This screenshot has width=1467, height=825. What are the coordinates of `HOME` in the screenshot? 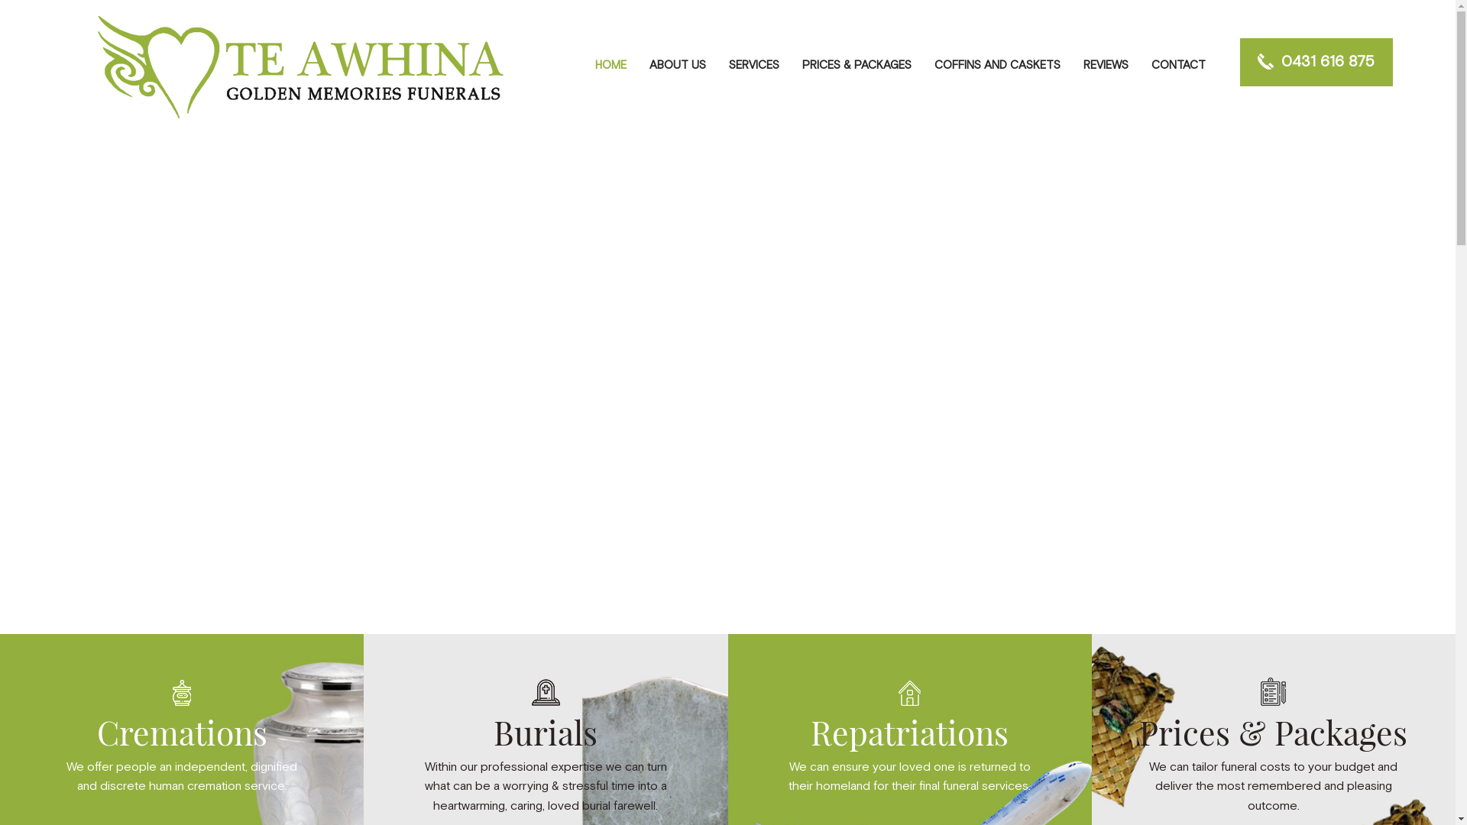 It's located at (611, 63).